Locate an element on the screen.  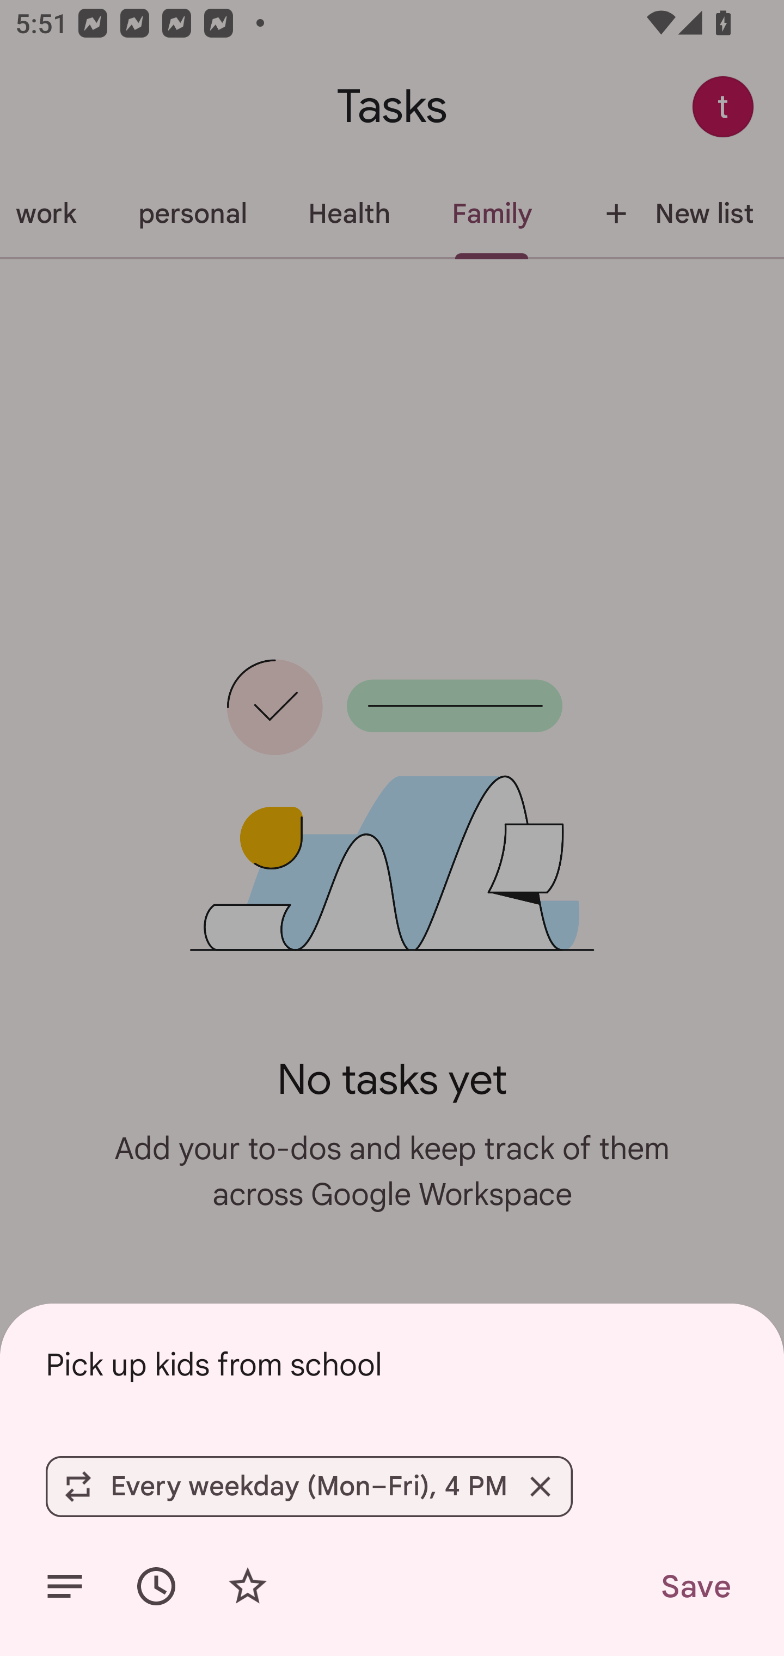
Set date/time is located at coordinates (156, 1586).